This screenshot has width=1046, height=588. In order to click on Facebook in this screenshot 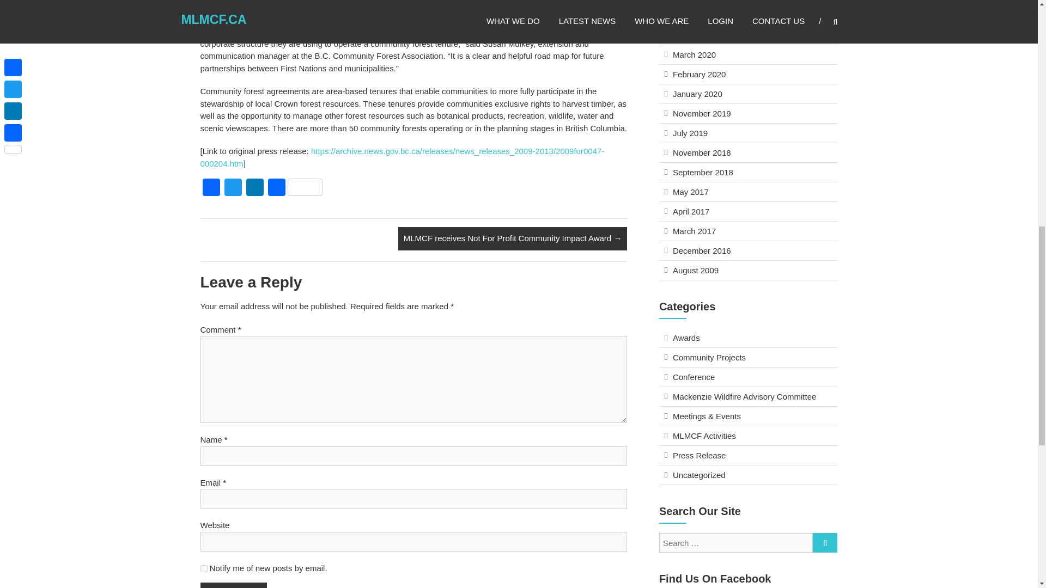, I will do `click(211, 188)`.